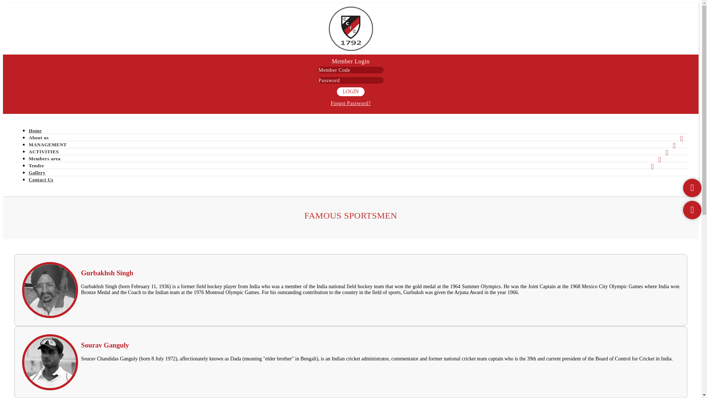 This screenshot has height=398, width=707. Describe the element at coordinates (35, 130) in the screenshot. I see `Home` at that location.